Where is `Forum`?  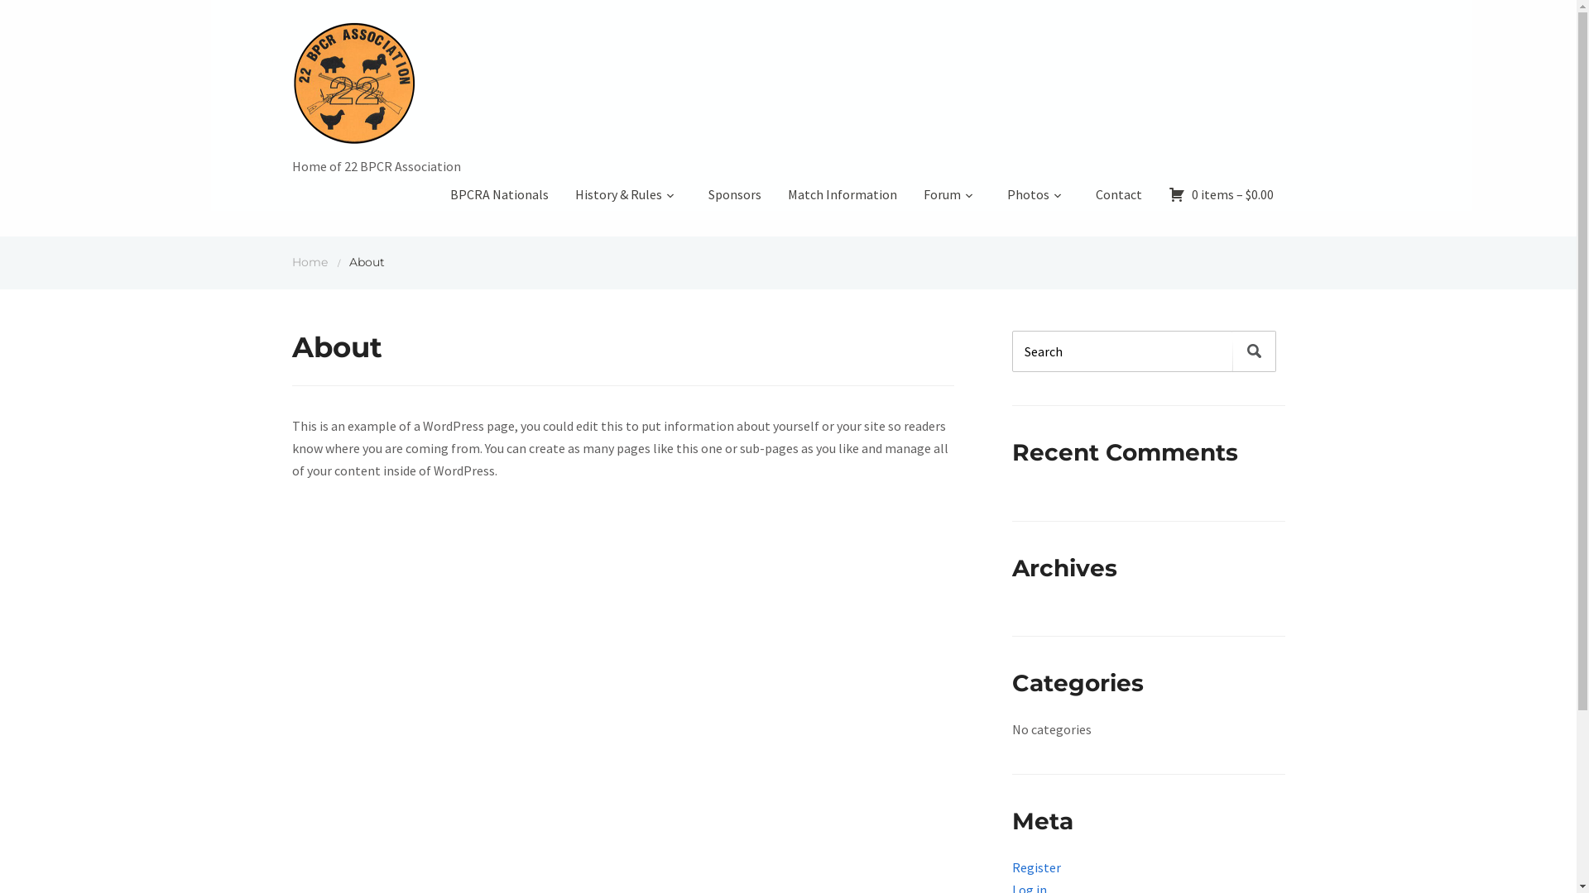
Forum is located at coordinates (952, 201).